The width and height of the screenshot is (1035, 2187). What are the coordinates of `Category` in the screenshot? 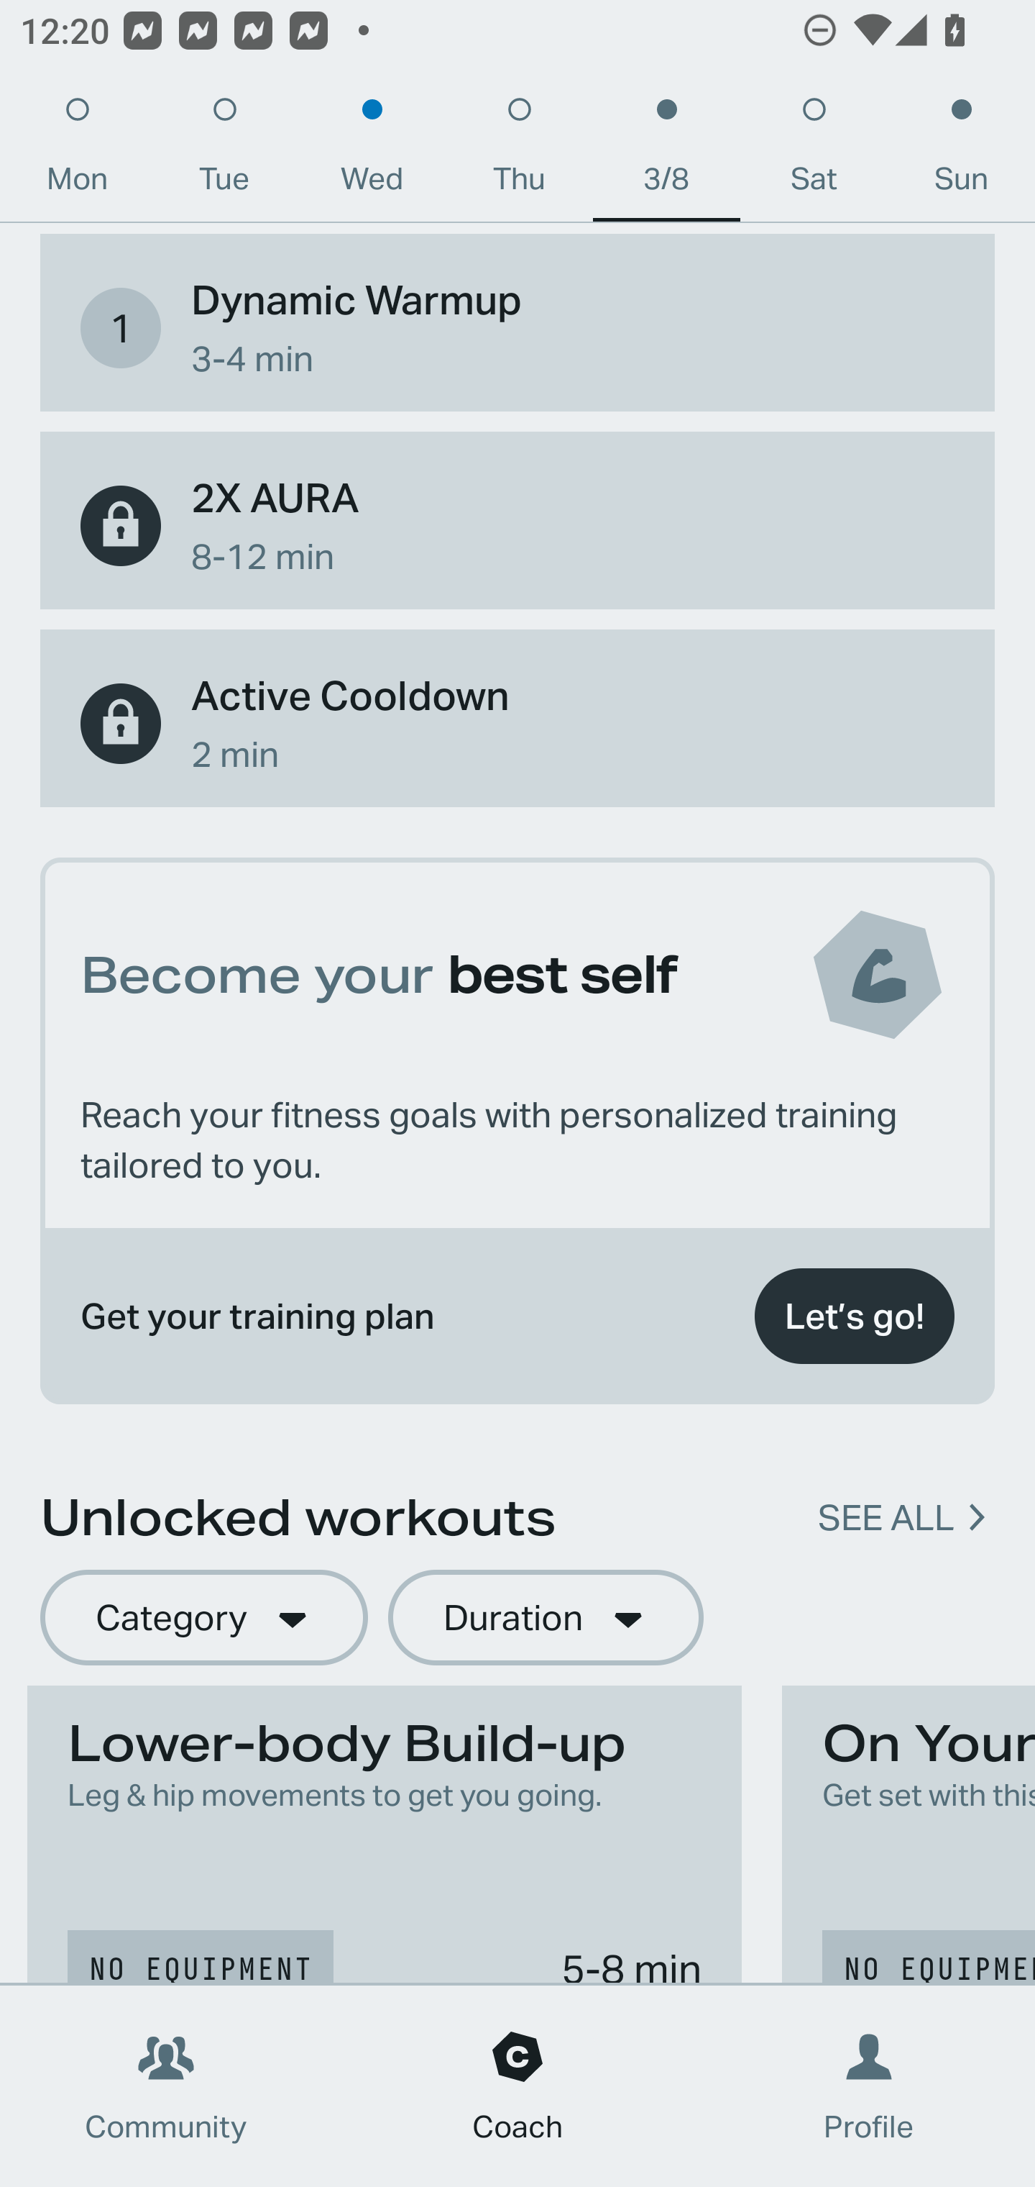 It's located at (203, 1617).